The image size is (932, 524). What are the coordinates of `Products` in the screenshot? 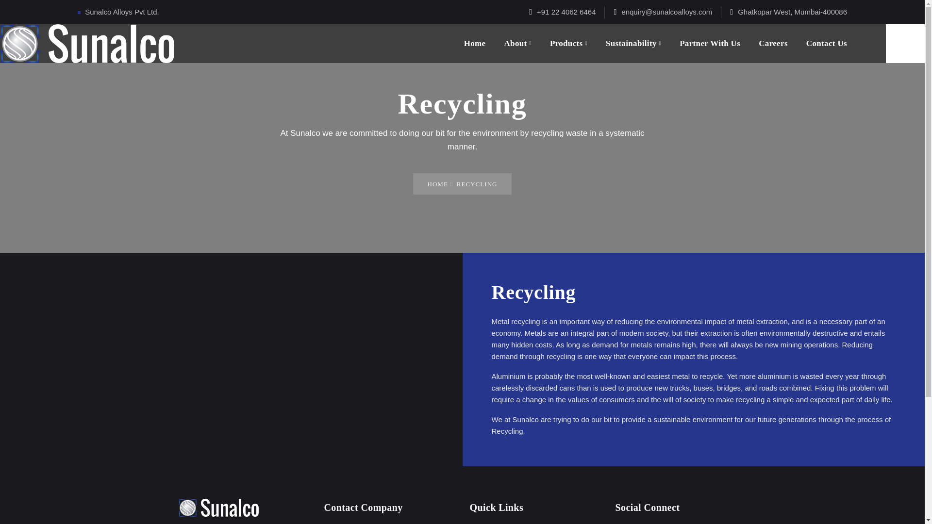 It's located at (568, 43).